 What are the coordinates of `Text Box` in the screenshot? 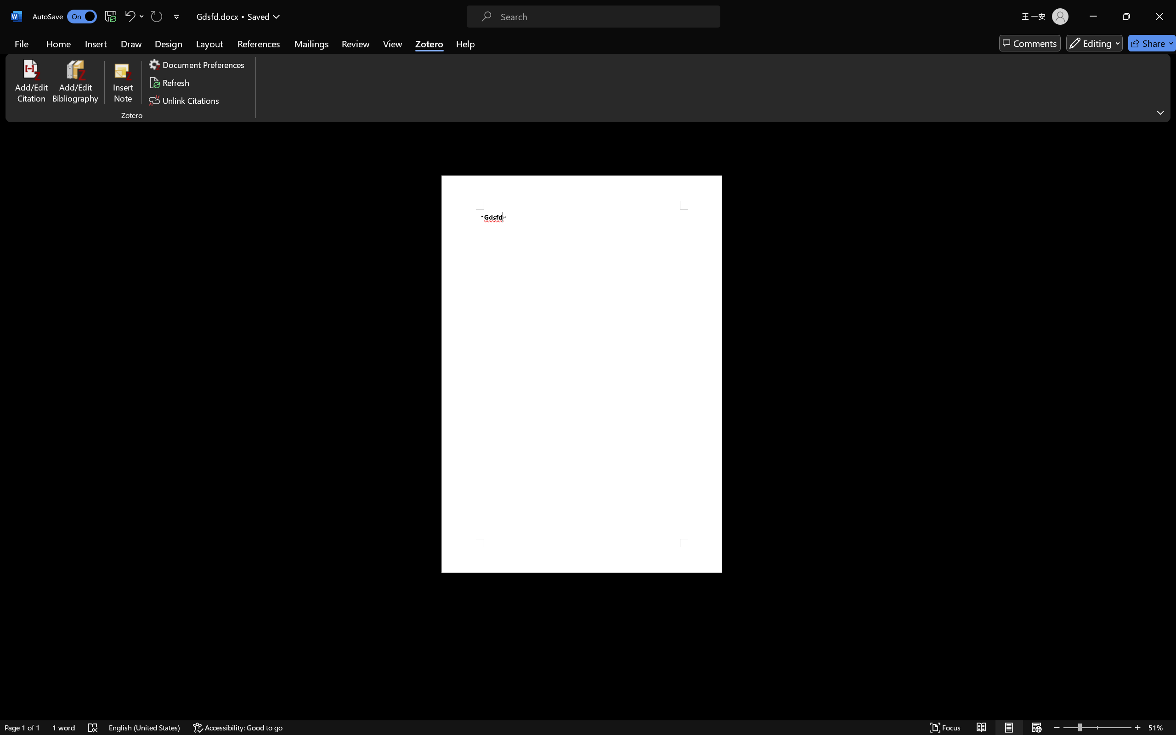 It's located at (439, 41).